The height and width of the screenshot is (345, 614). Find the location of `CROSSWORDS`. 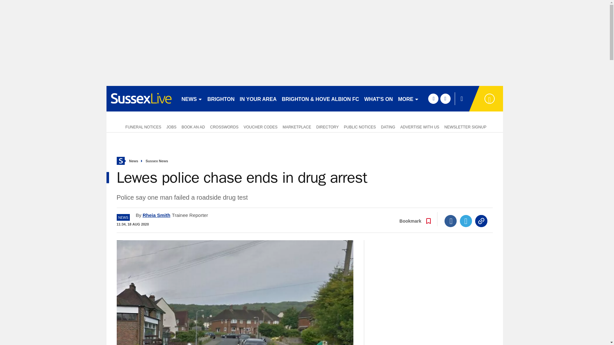

CROSSWORDS is located at coordinates (224, 126).